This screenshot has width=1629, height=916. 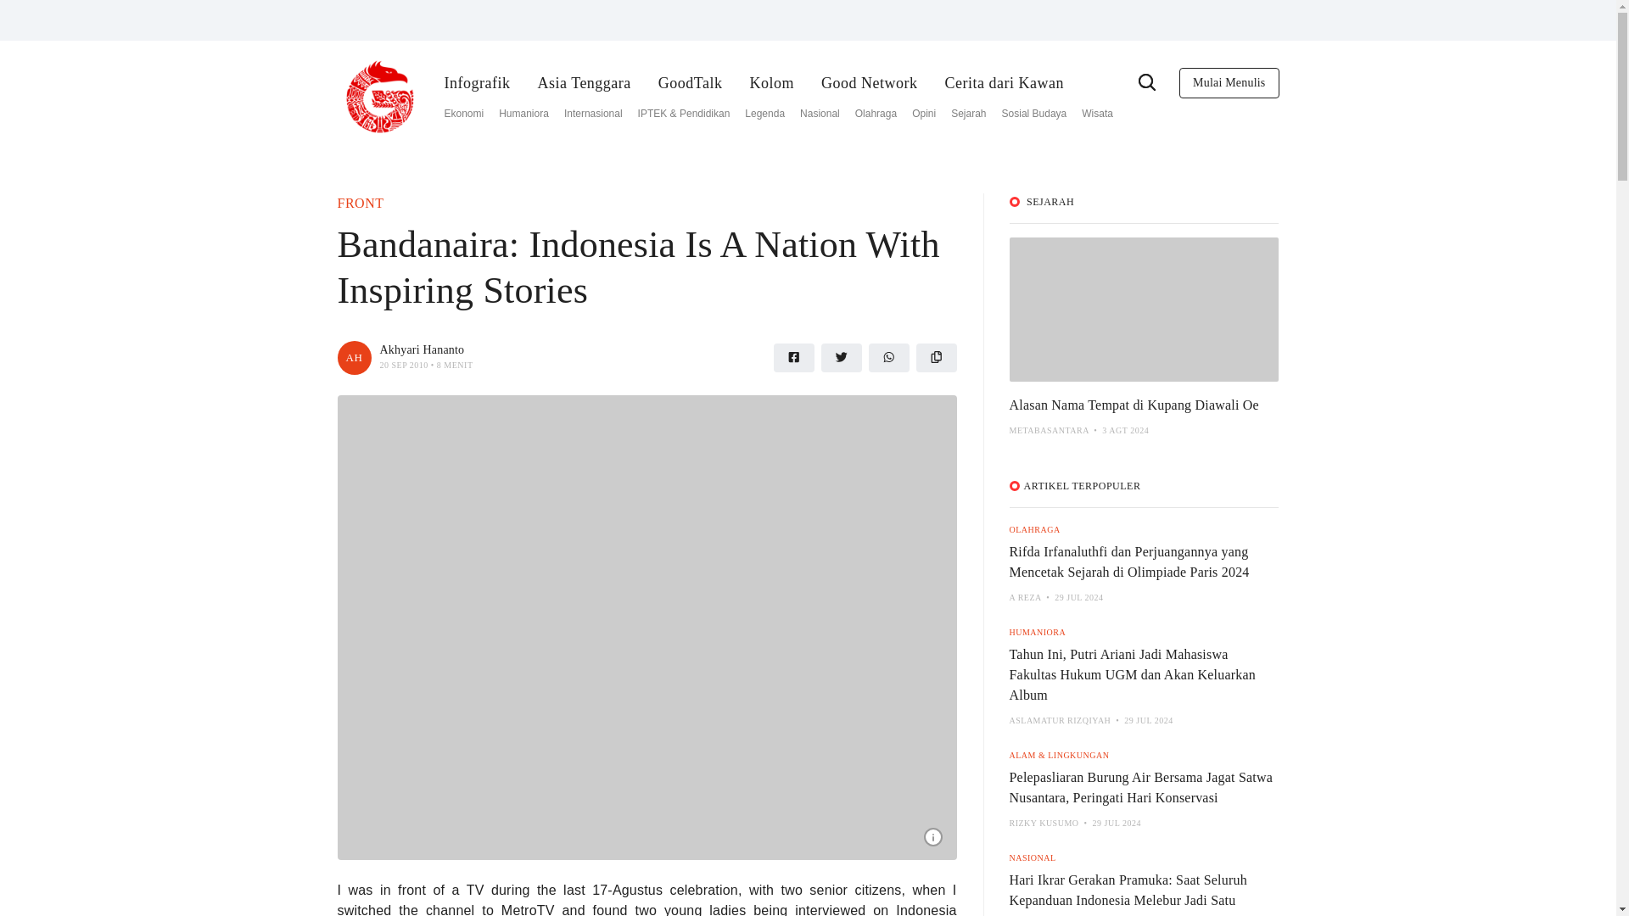 I want to click on Akhyari Hananto, so click(x=422, y=349).